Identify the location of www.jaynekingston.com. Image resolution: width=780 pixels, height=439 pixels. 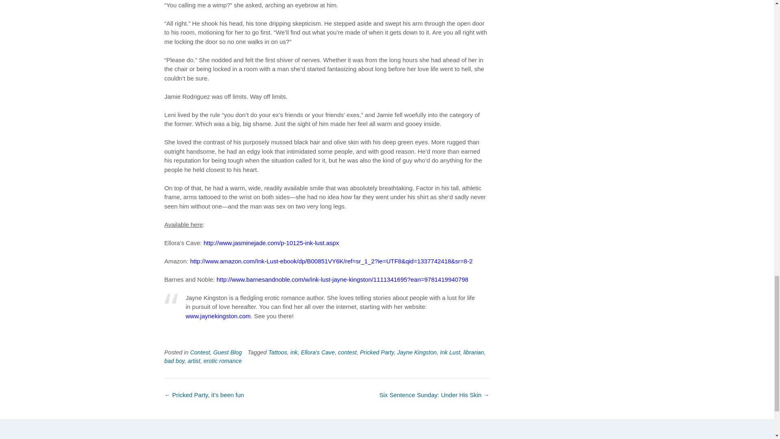
(218, 316).